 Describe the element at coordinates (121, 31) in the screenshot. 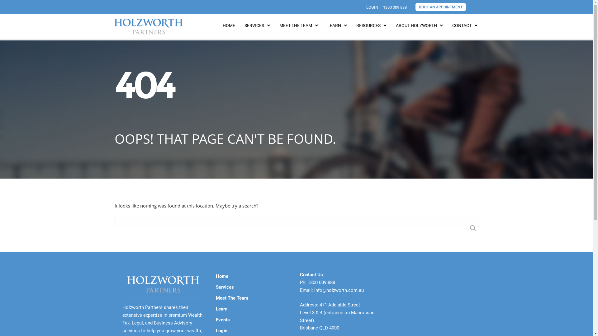

I see `HOME` at that location.